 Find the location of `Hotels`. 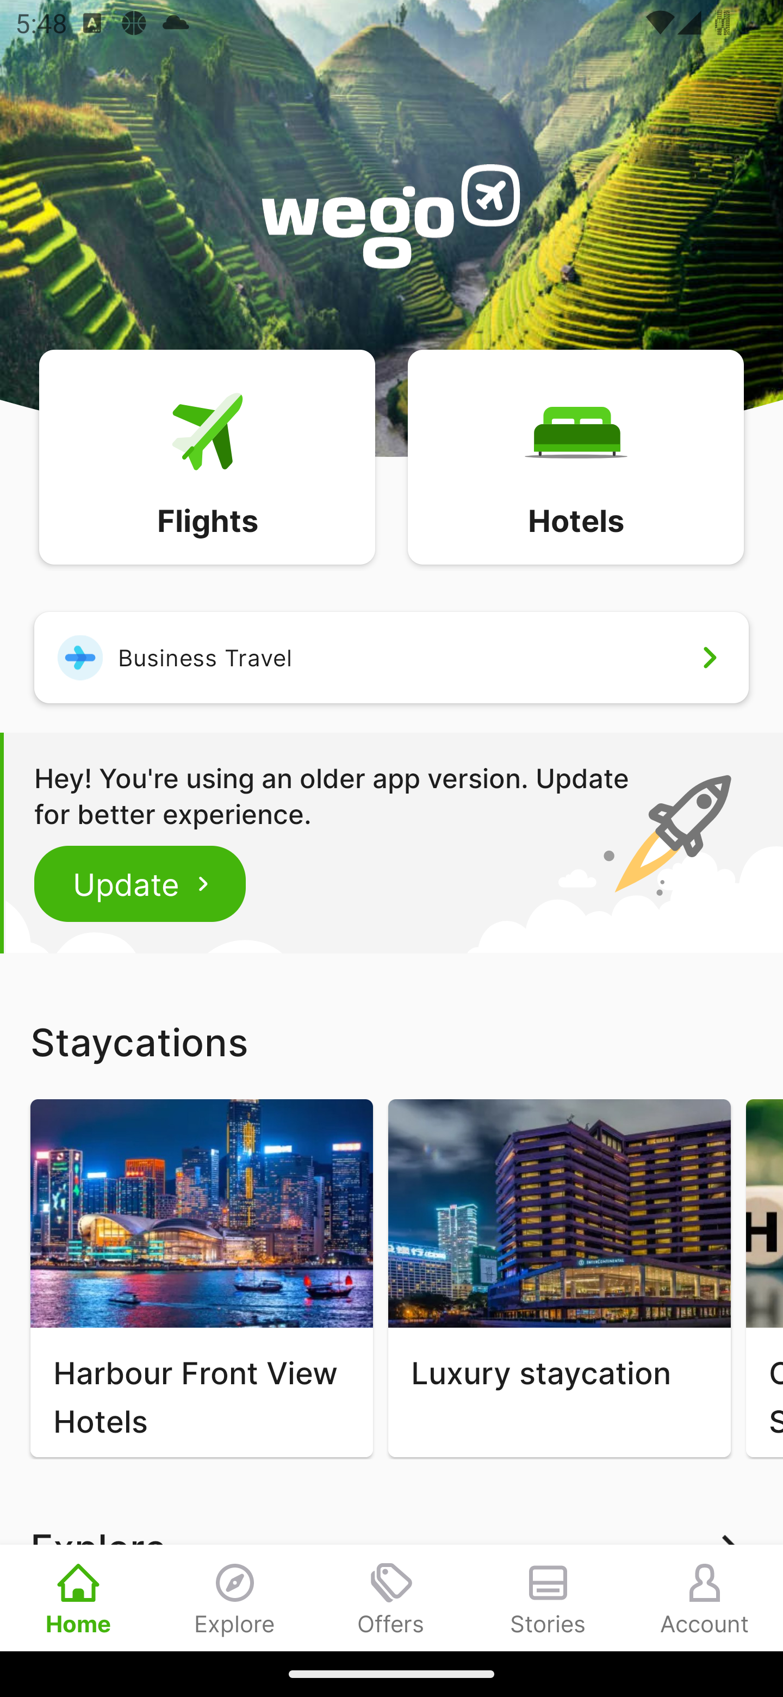

Hotels is located at coordinates (575, 456).